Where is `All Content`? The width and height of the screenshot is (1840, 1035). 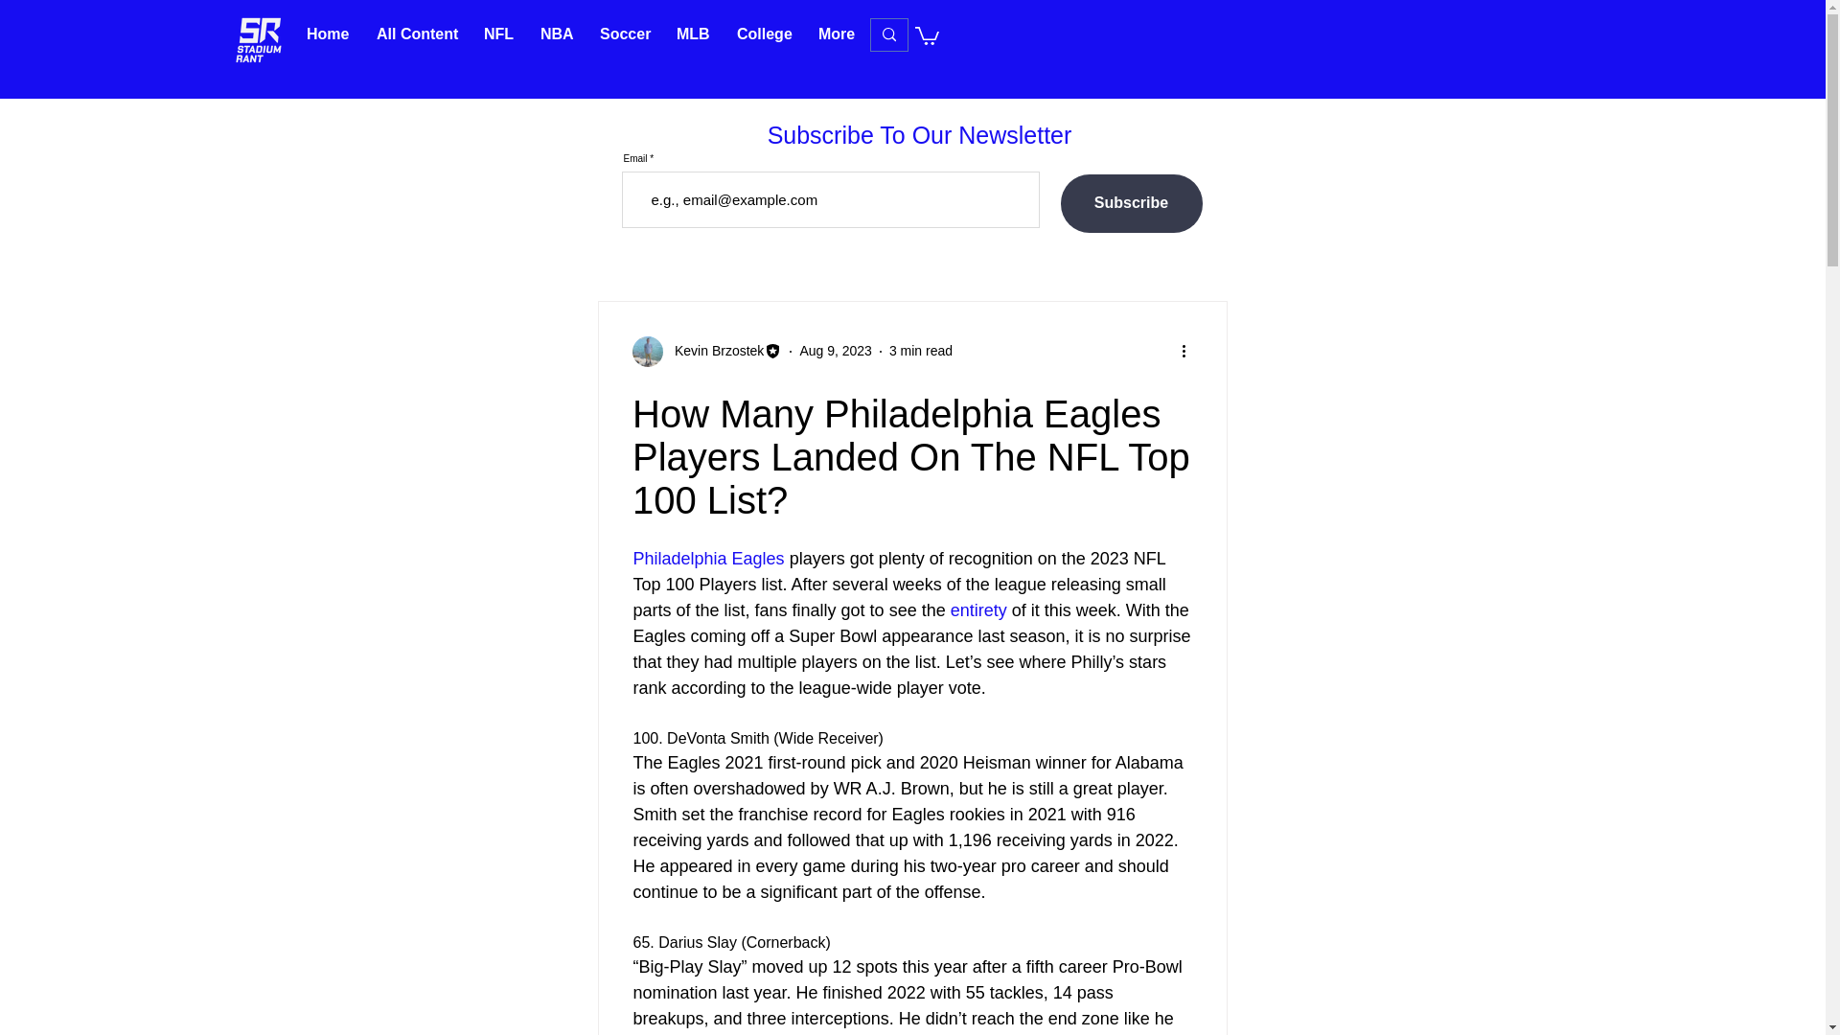 All Content is located at coordinates (416, 34).